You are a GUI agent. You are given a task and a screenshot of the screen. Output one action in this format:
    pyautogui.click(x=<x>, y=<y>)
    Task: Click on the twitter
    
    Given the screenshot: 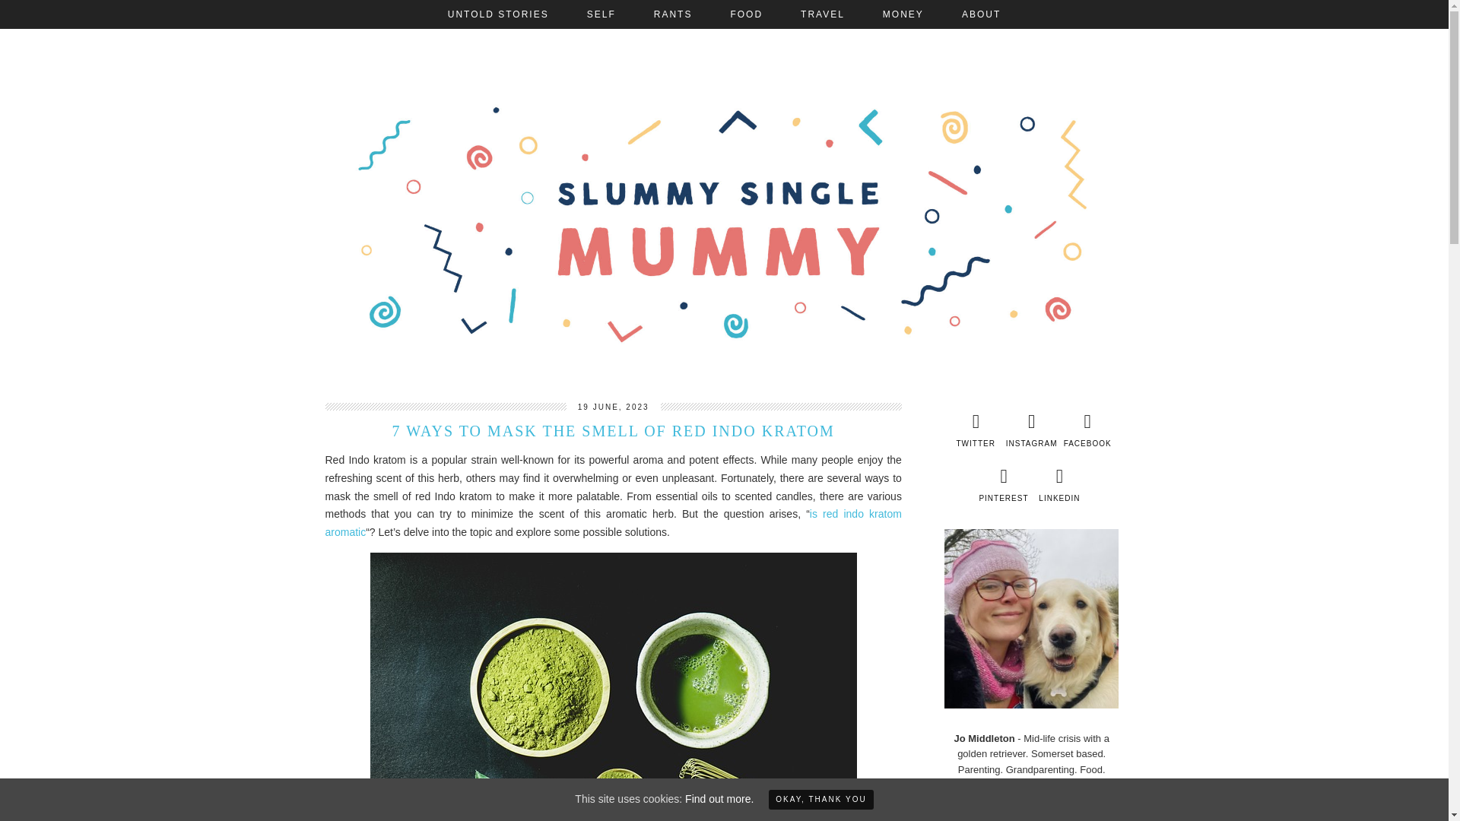 What is the action you would take?
    pyautogui.click(x=975, y=430)
    